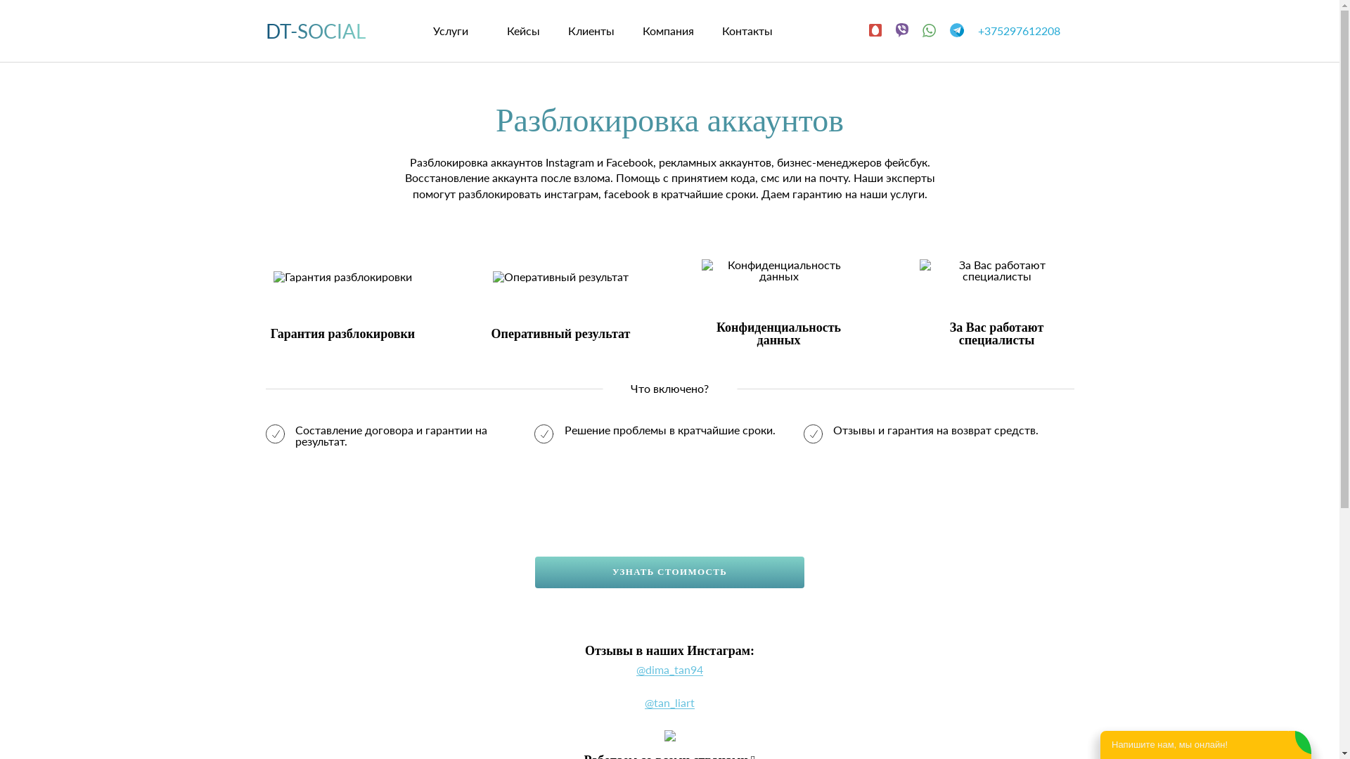  What do you see at coordinates (1025, 31) in the screenshot?
I see `+375297612208` at bounding box center [1025, 31].